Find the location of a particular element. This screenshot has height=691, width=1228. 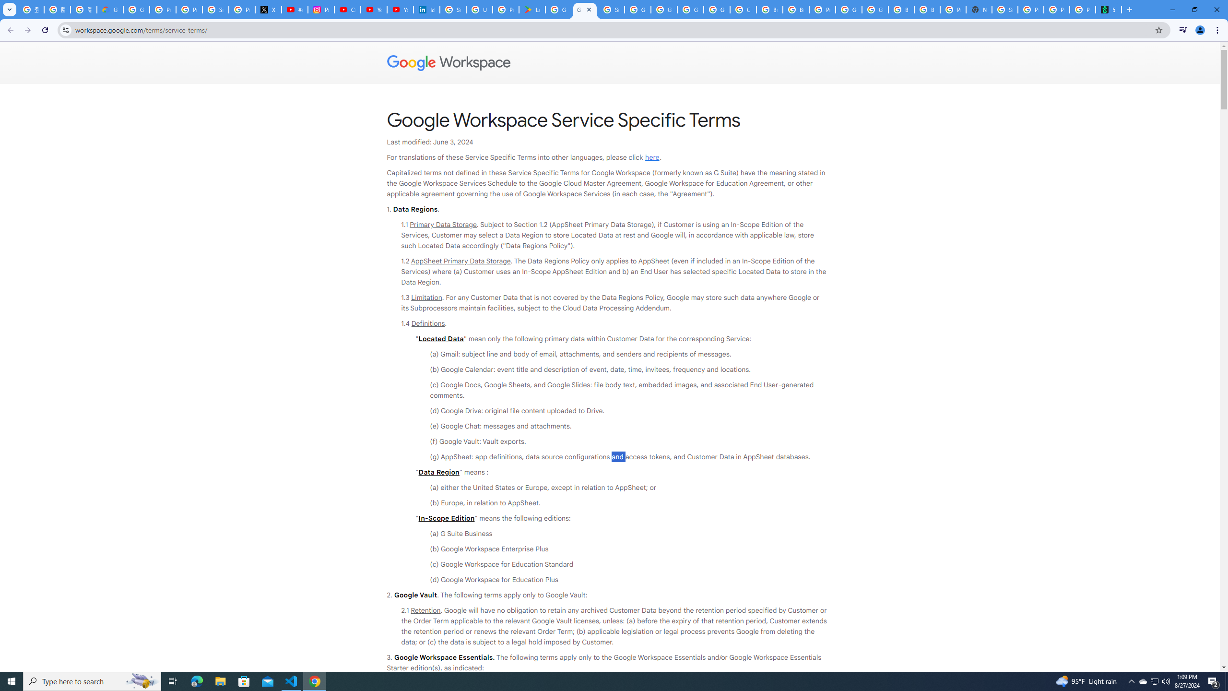

Browse Chrome as a guest - Computer - Google Chrome Help is located at coordinates (795, 10).